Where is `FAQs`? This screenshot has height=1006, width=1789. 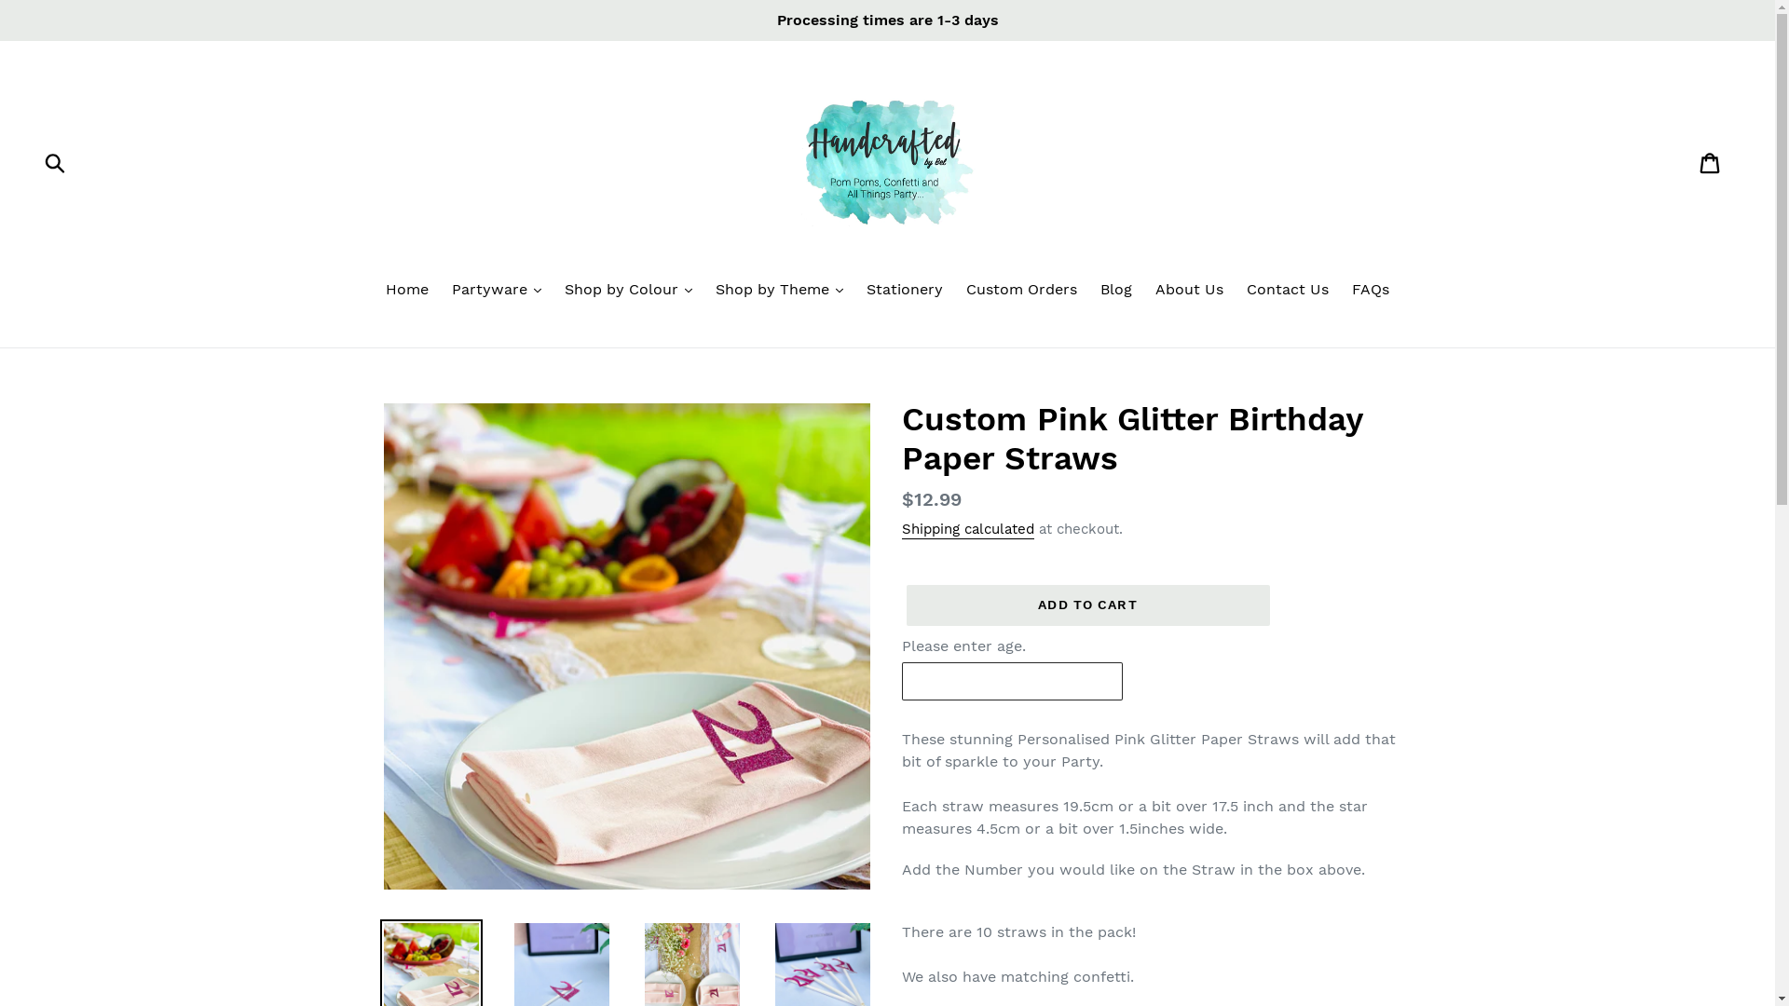
FAQs is located at coordinates (1371, 291).